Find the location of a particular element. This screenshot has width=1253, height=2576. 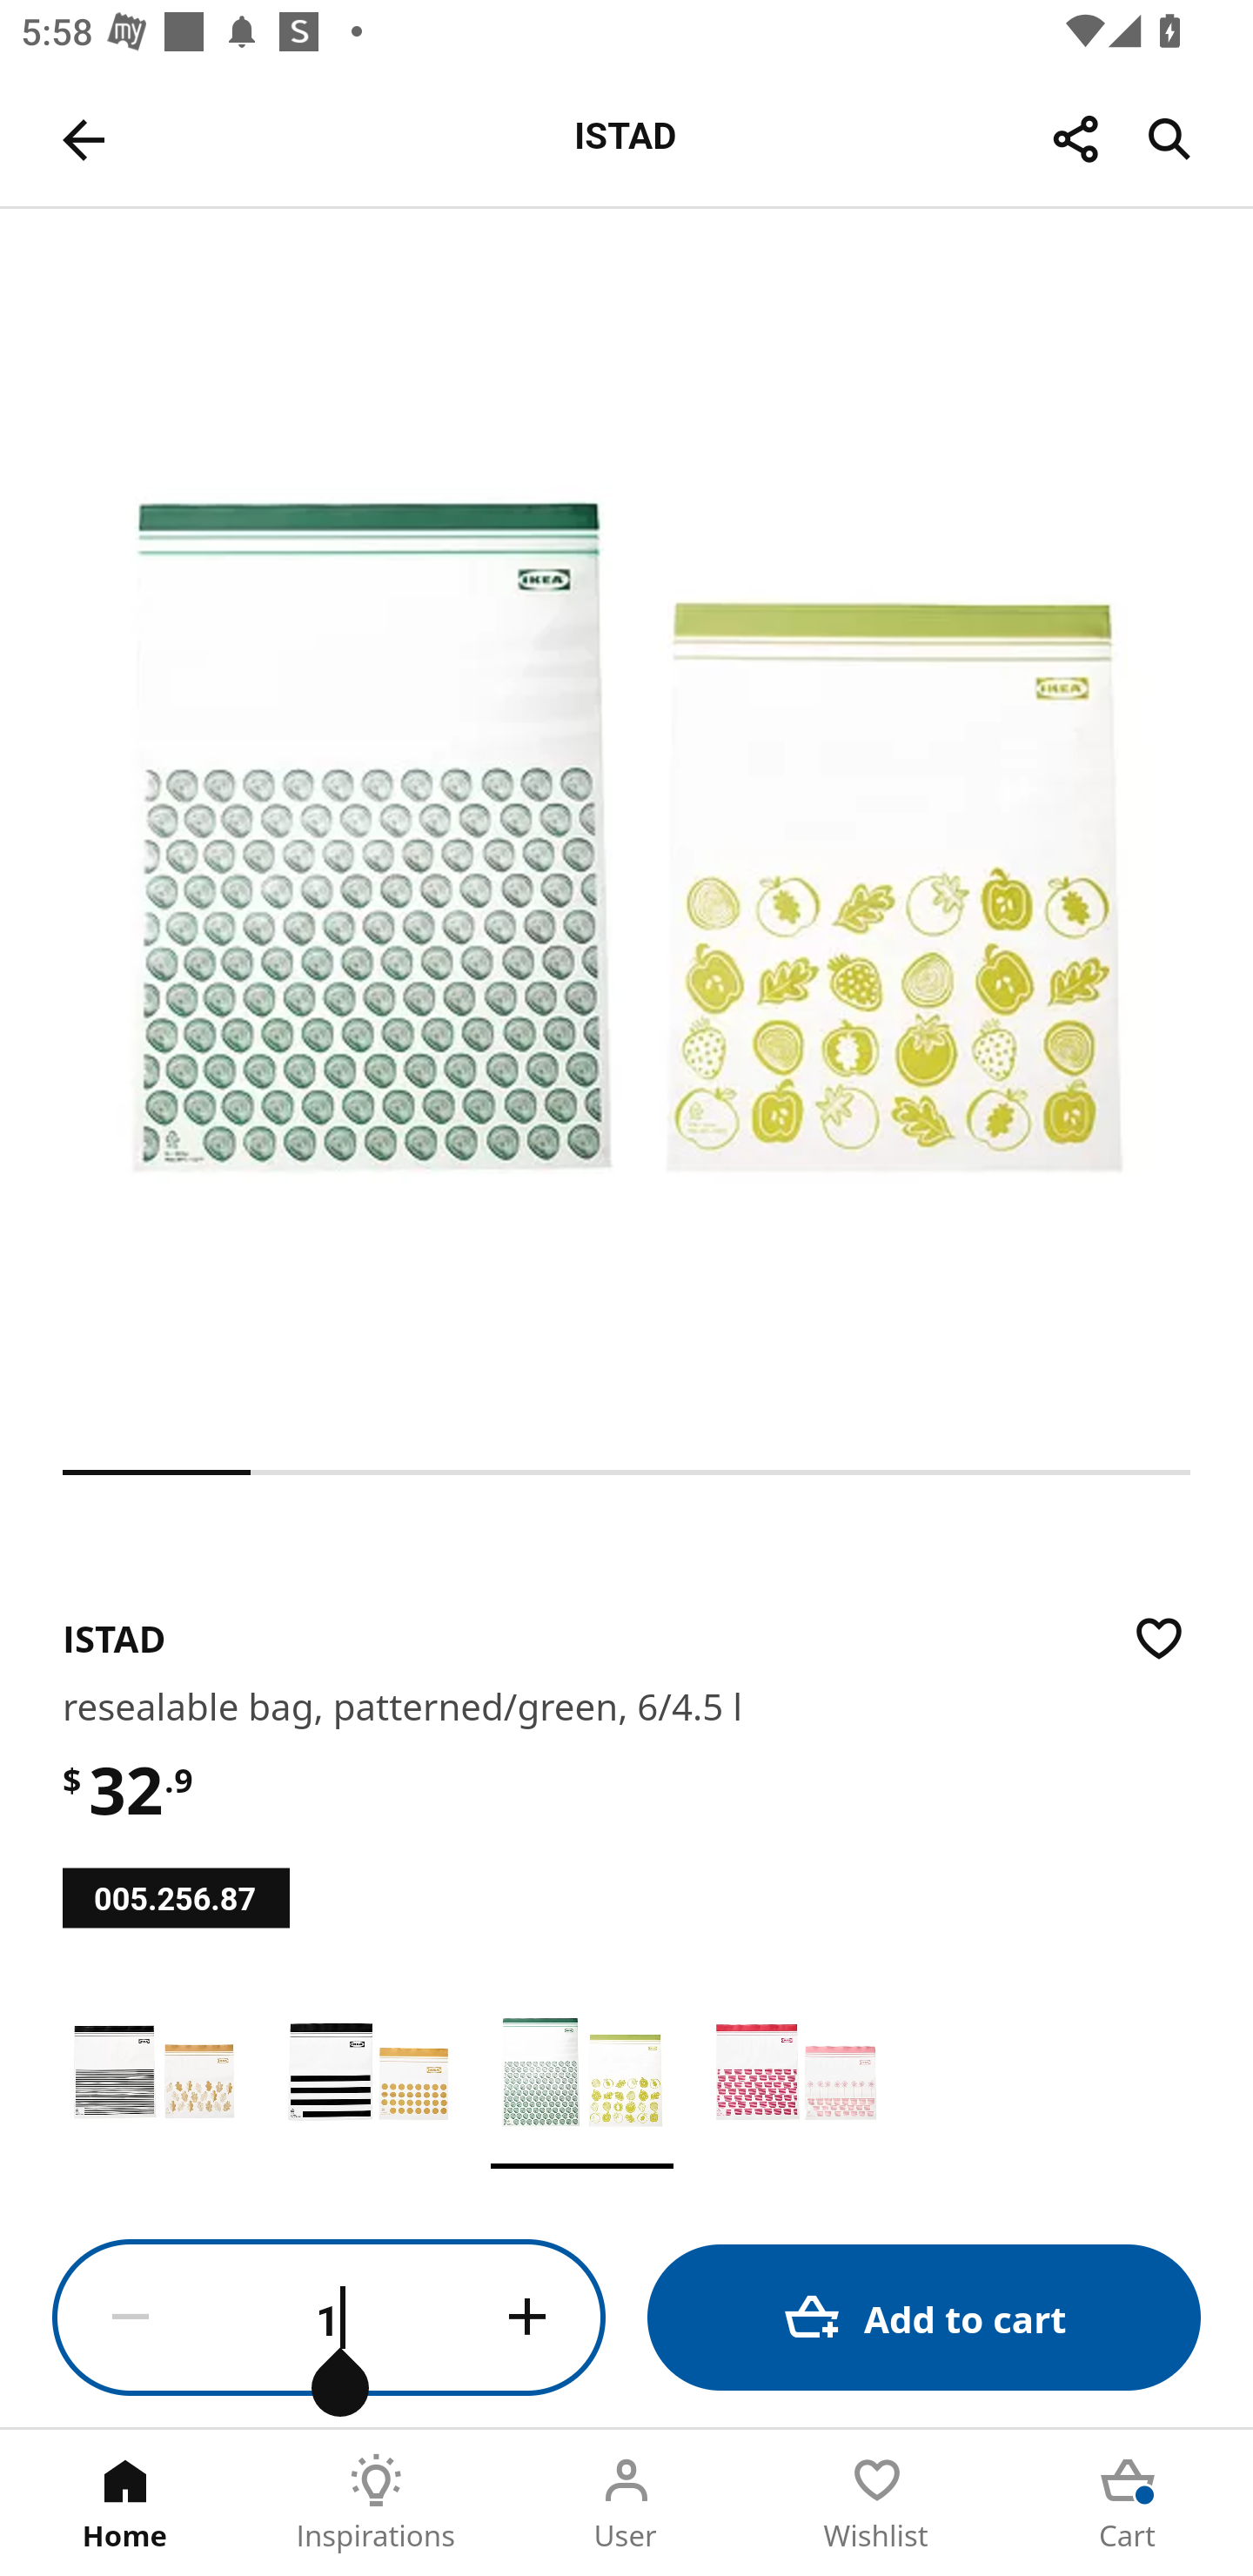

Home
Tab 1 of 5 is located at coordinates (125, 2503).